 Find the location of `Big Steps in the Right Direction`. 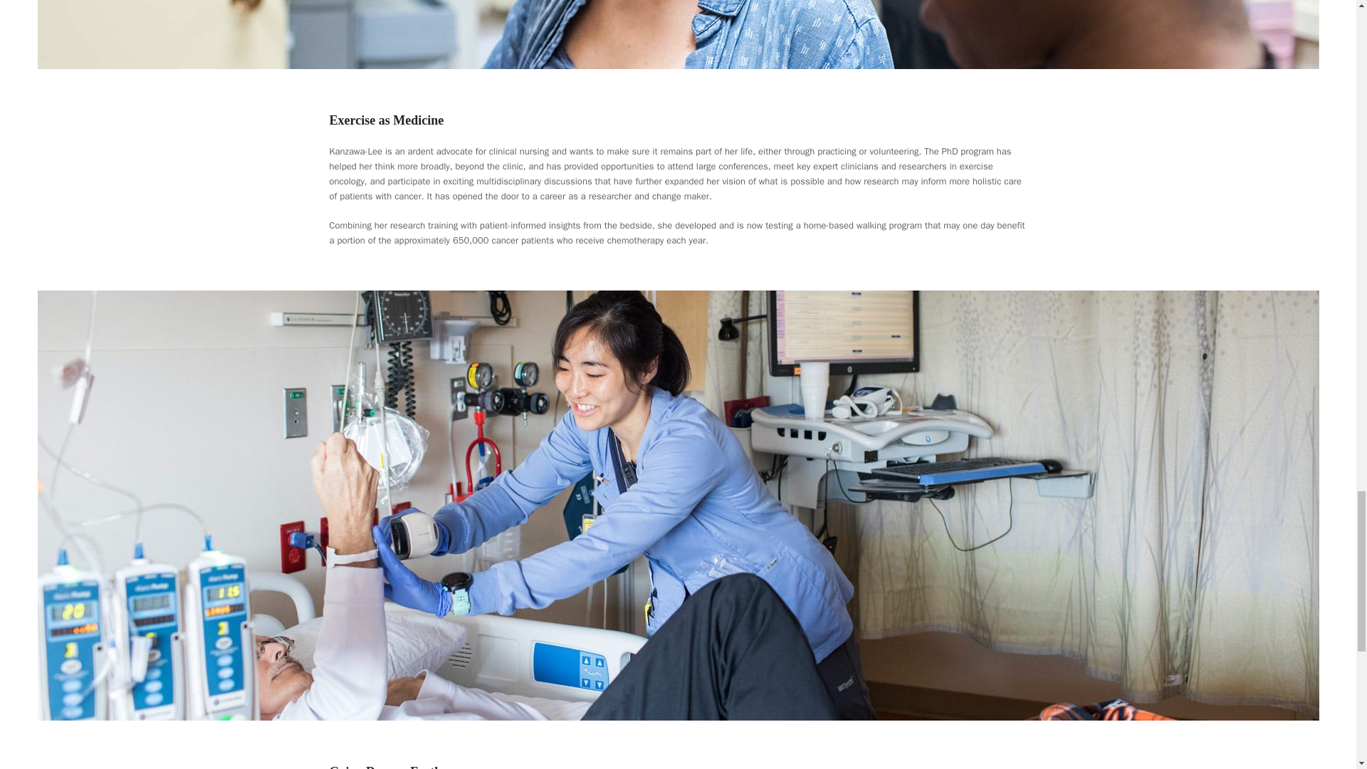

Big Steps in the Right Direction is located at coordinates (678, 34).